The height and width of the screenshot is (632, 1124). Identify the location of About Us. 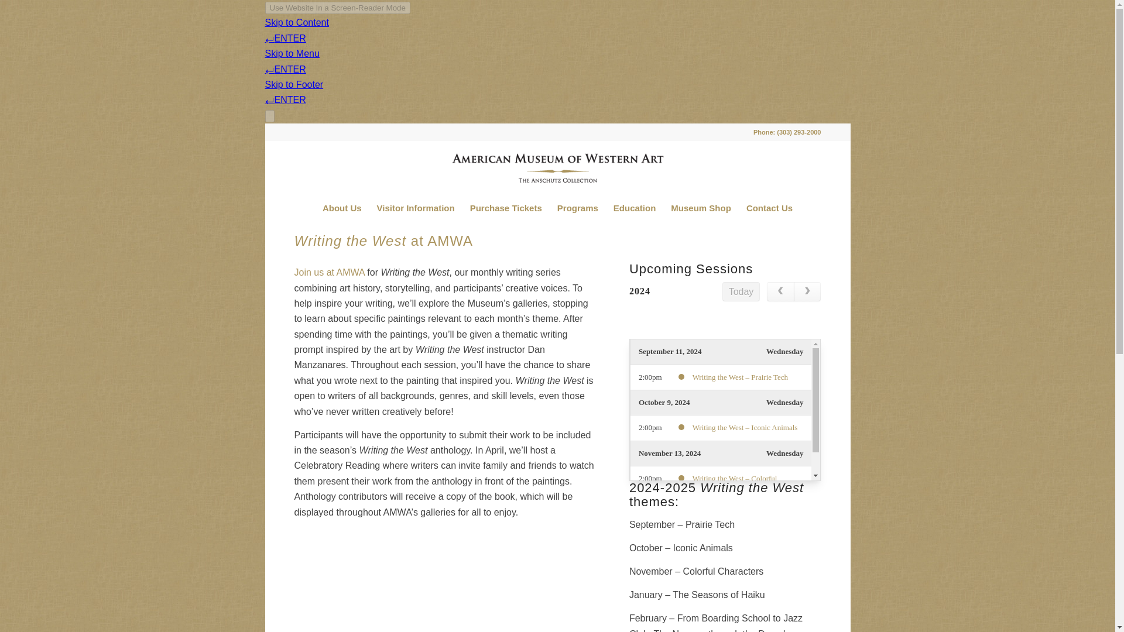
(342, 208).